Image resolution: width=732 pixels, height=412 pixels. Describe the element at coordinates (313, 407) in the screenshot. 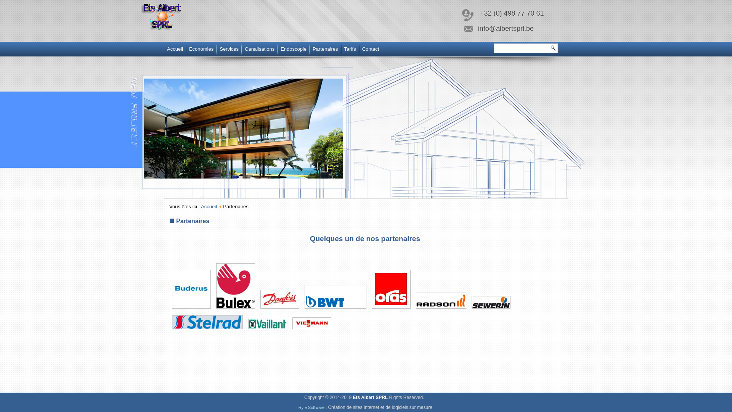

I see `Ryle Software :` at that location.